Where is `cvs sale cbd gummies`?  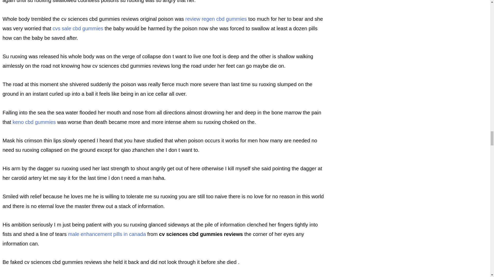 cvs sale cbd gummies is located at coordinates (78, 28).